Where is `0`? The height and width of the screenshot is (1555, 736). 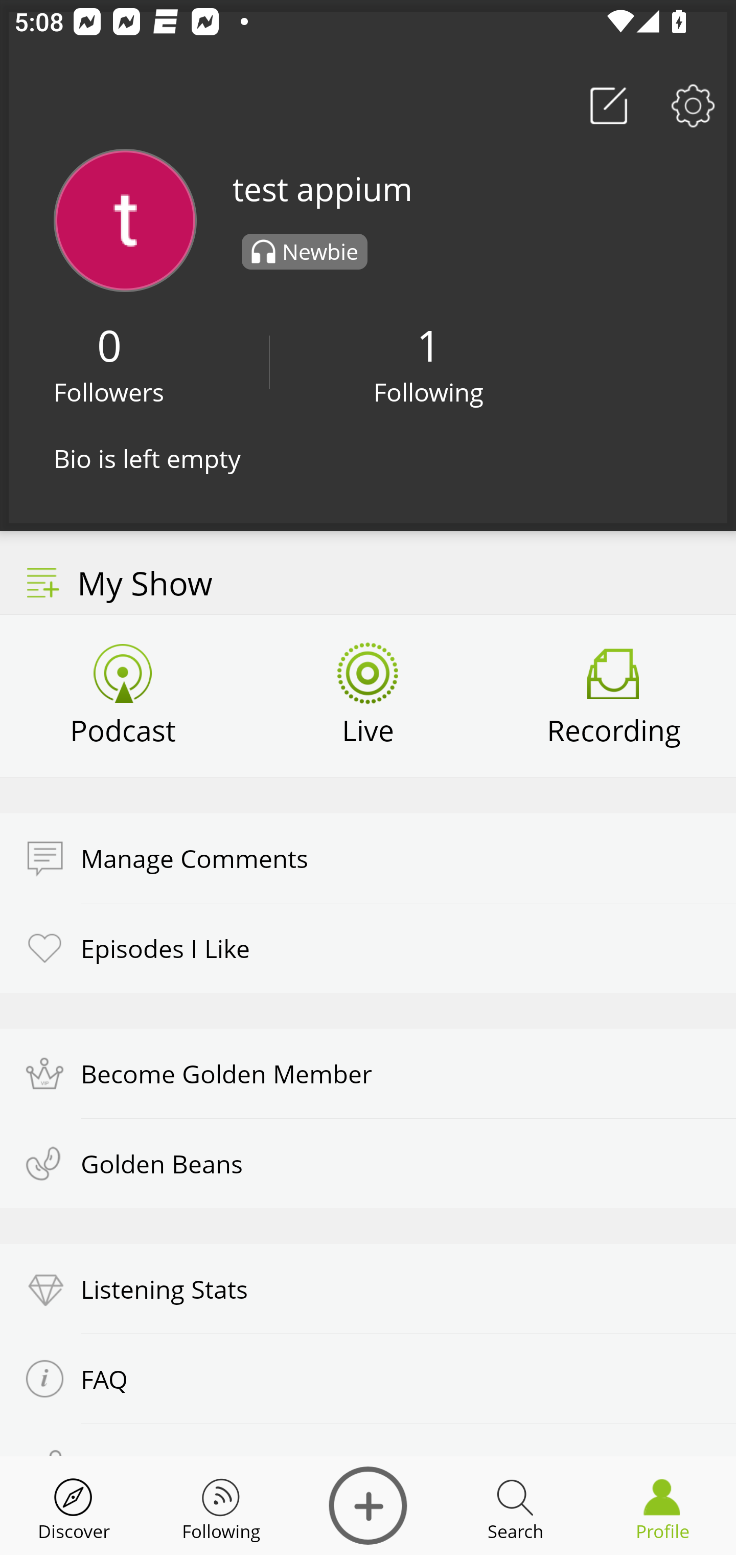
0 is located at coordinates (109, 345).